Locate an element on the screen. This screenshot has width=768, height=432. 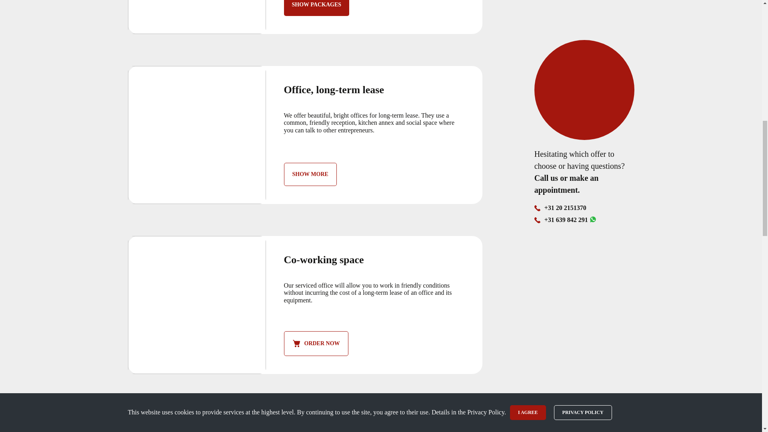
About us is located at coordinates (630, 15).